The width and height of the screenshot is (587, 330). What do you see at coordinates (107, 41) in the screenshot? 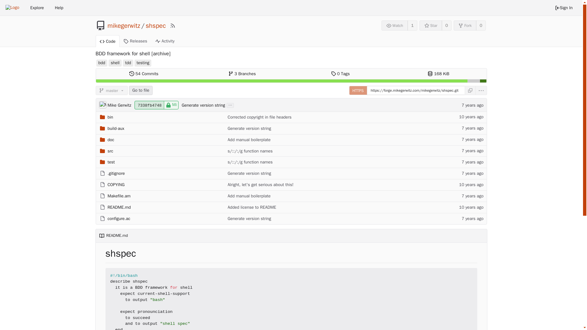
I see `Code` at bounding box center [107, 41].